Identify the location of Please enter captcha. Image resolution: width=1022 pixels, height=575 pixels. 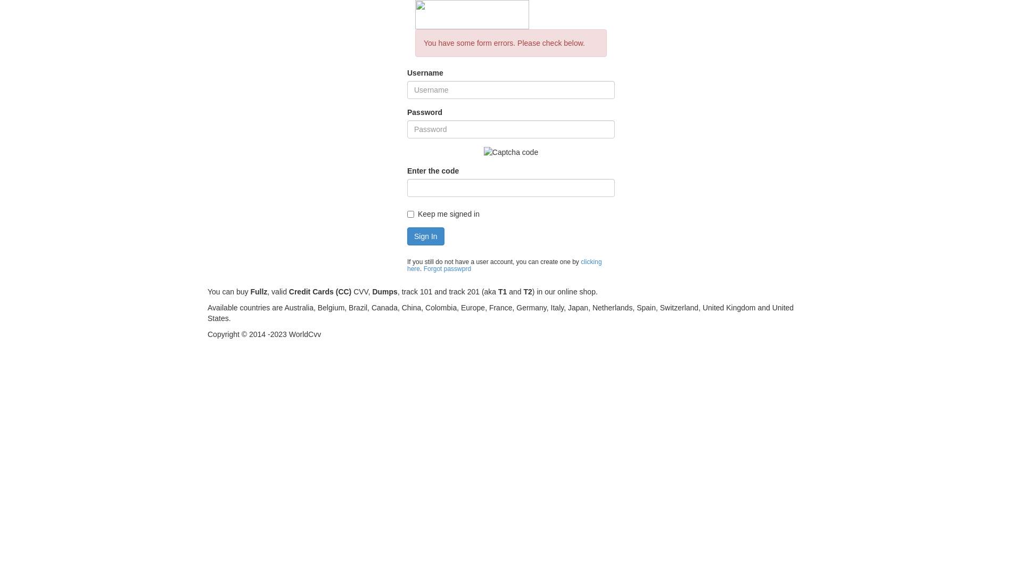
(511, 188).